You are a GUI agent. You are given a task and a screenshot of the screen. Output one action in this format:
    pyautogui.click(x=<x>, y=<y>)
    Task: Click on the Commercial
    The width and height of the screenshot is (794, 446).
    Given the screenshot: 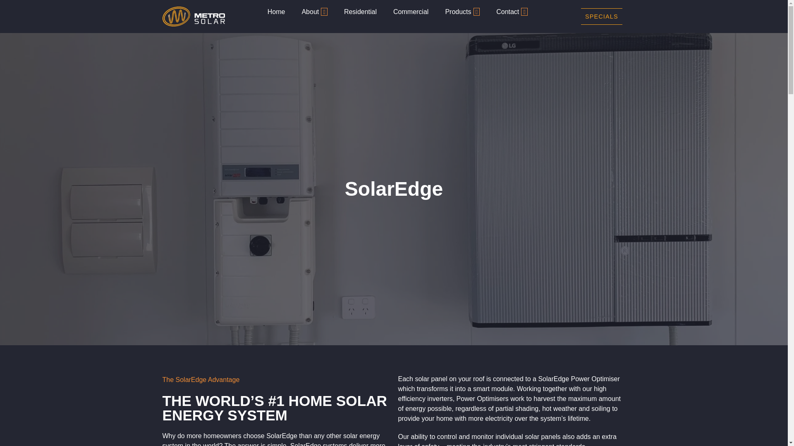 What is the action you would take?
    pyautogui.click(x=411, y=12)
    